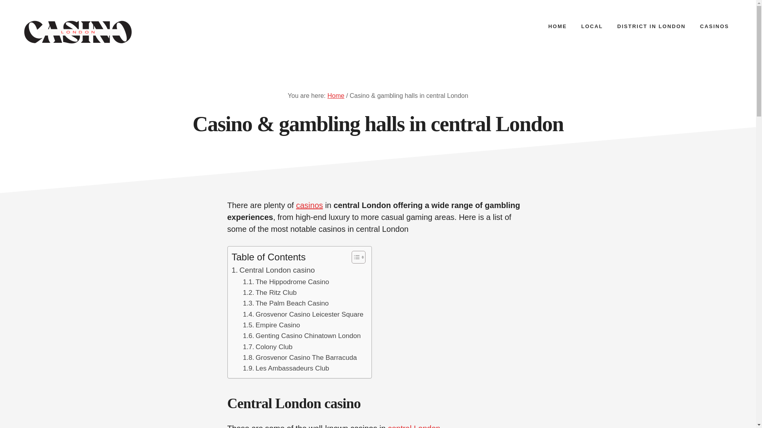 This screenshot has width=762, height=428. What do you see at coordinates (557, 26) in the screenshot?
I see `HOME` at bounding box center [557, 26].